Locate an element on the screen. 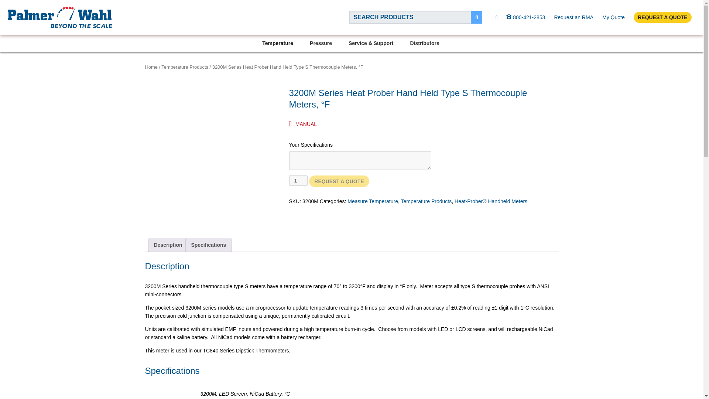 Image resolution: width=709 pixels, height=399 pixels. 1 is located at coordinates (298, 181).